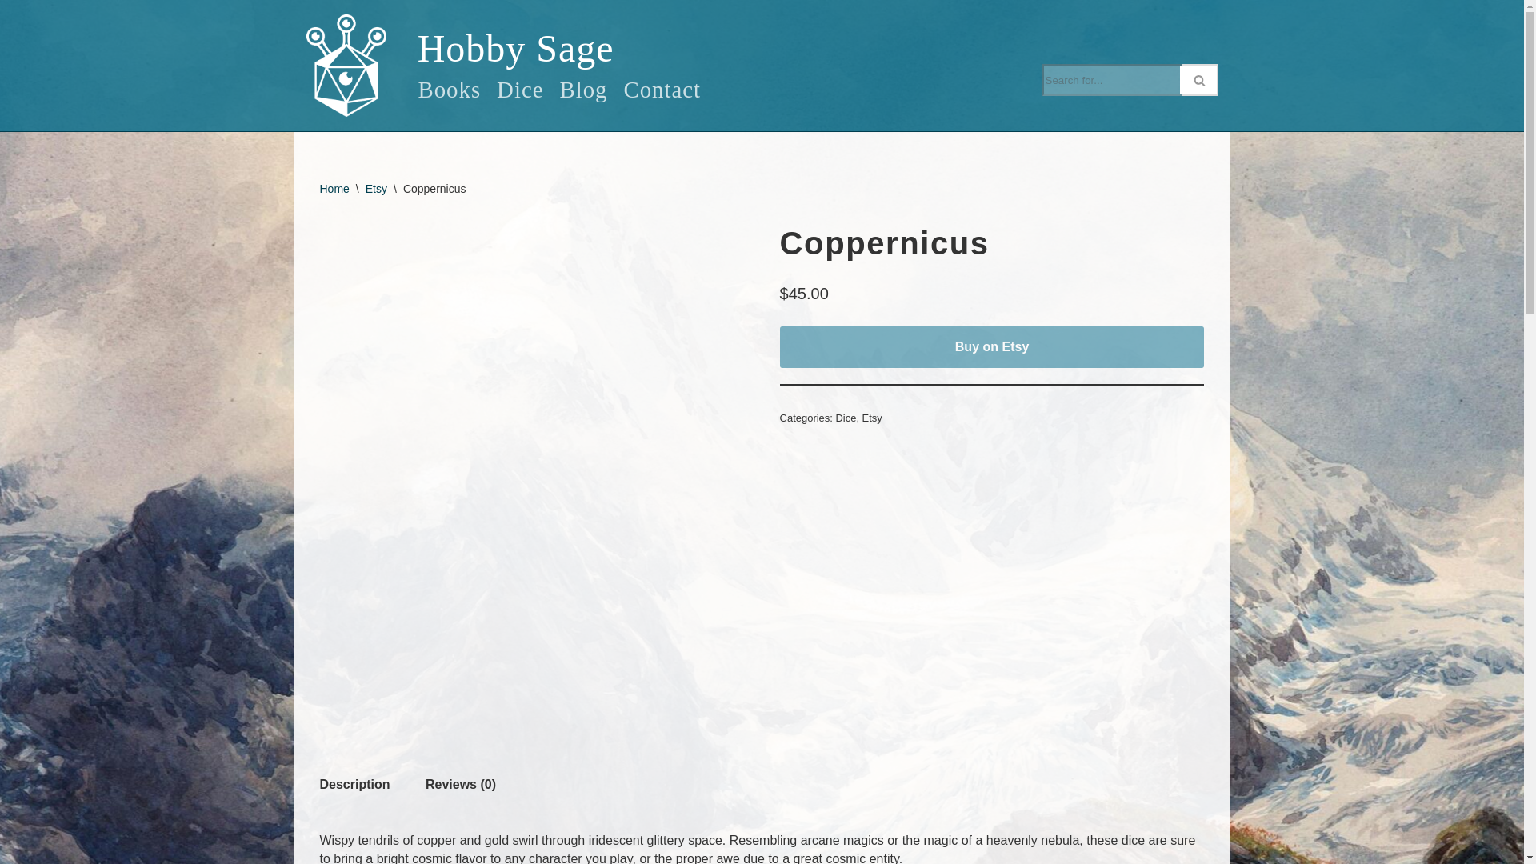 This screenshot has width=1536, height=864. I want to click on Dice, so click(520, 90).